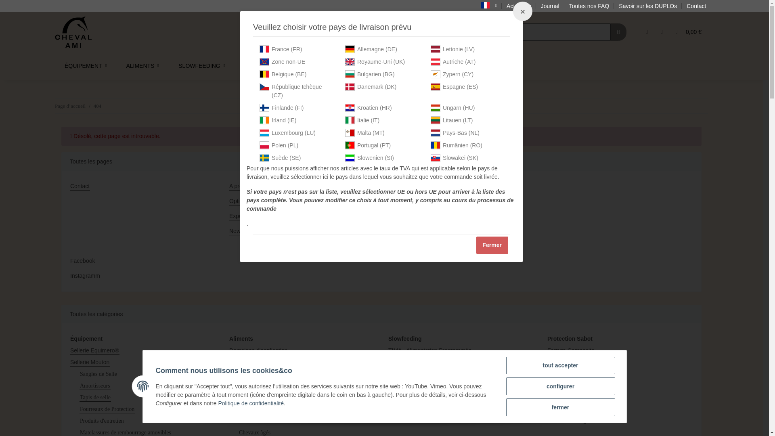 This screenshot has width=775, height=436. I want to click on Options de paiement, so click(302, 201).